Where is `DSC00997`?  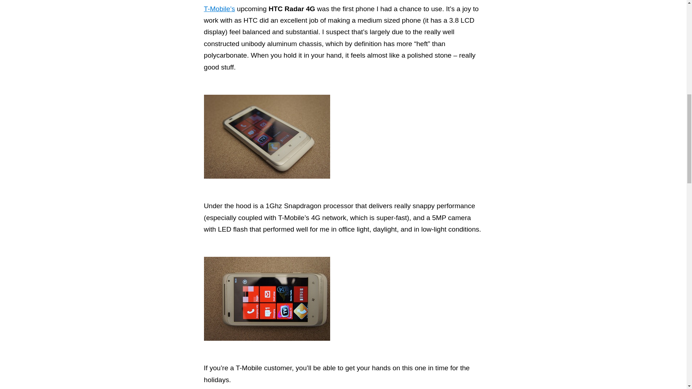
DSC00997 is located at coordinates (267, 137).